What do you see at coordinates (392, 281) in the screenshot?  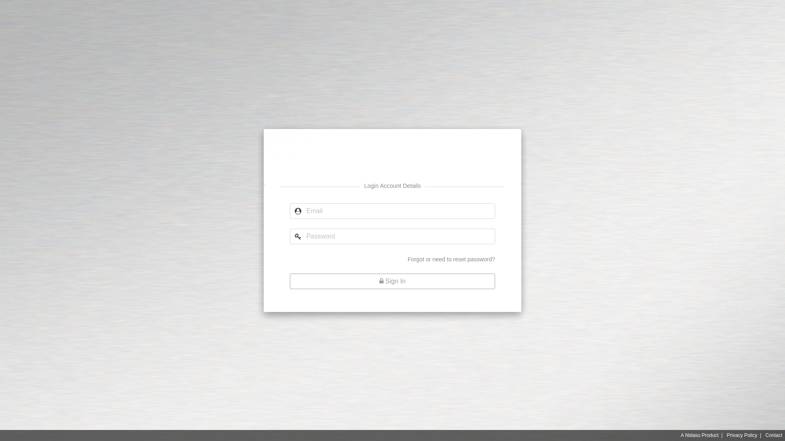 I see `Sign In` at bounding box center [392, 281].